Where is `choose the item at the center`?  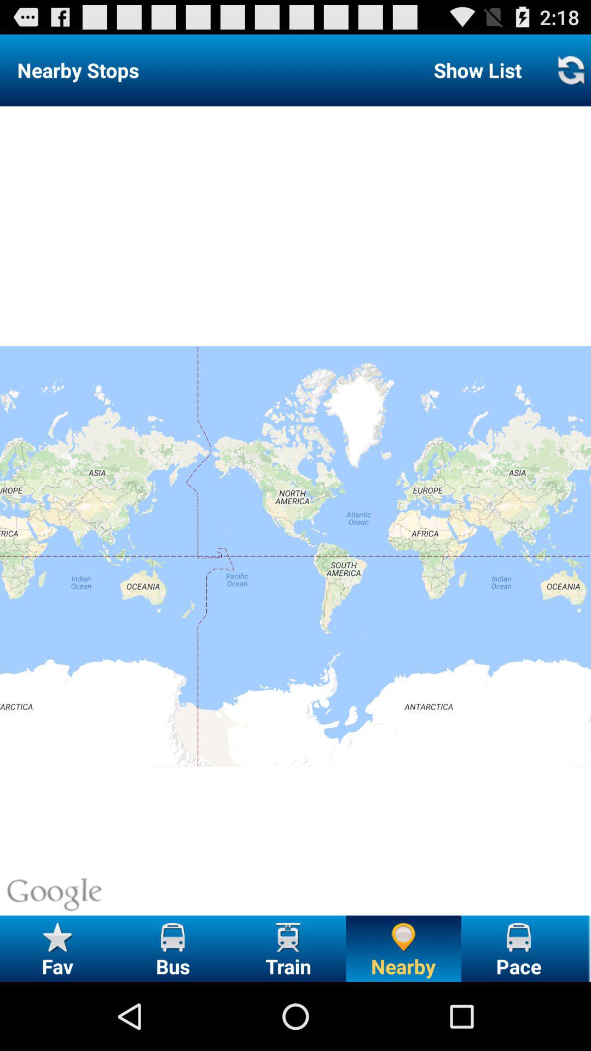 choose the item at the center is located at coordinates (296, 511).